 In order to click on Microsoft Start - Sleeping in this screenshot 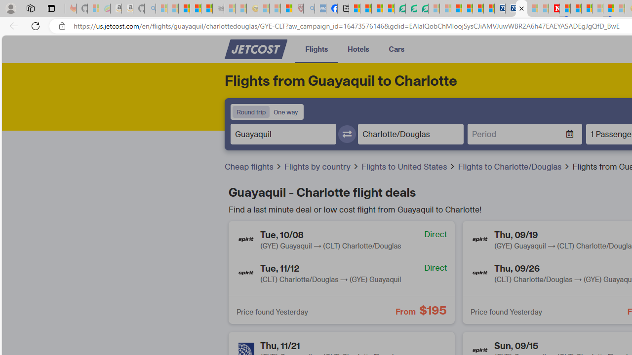, I will do `click(543, 9)`.